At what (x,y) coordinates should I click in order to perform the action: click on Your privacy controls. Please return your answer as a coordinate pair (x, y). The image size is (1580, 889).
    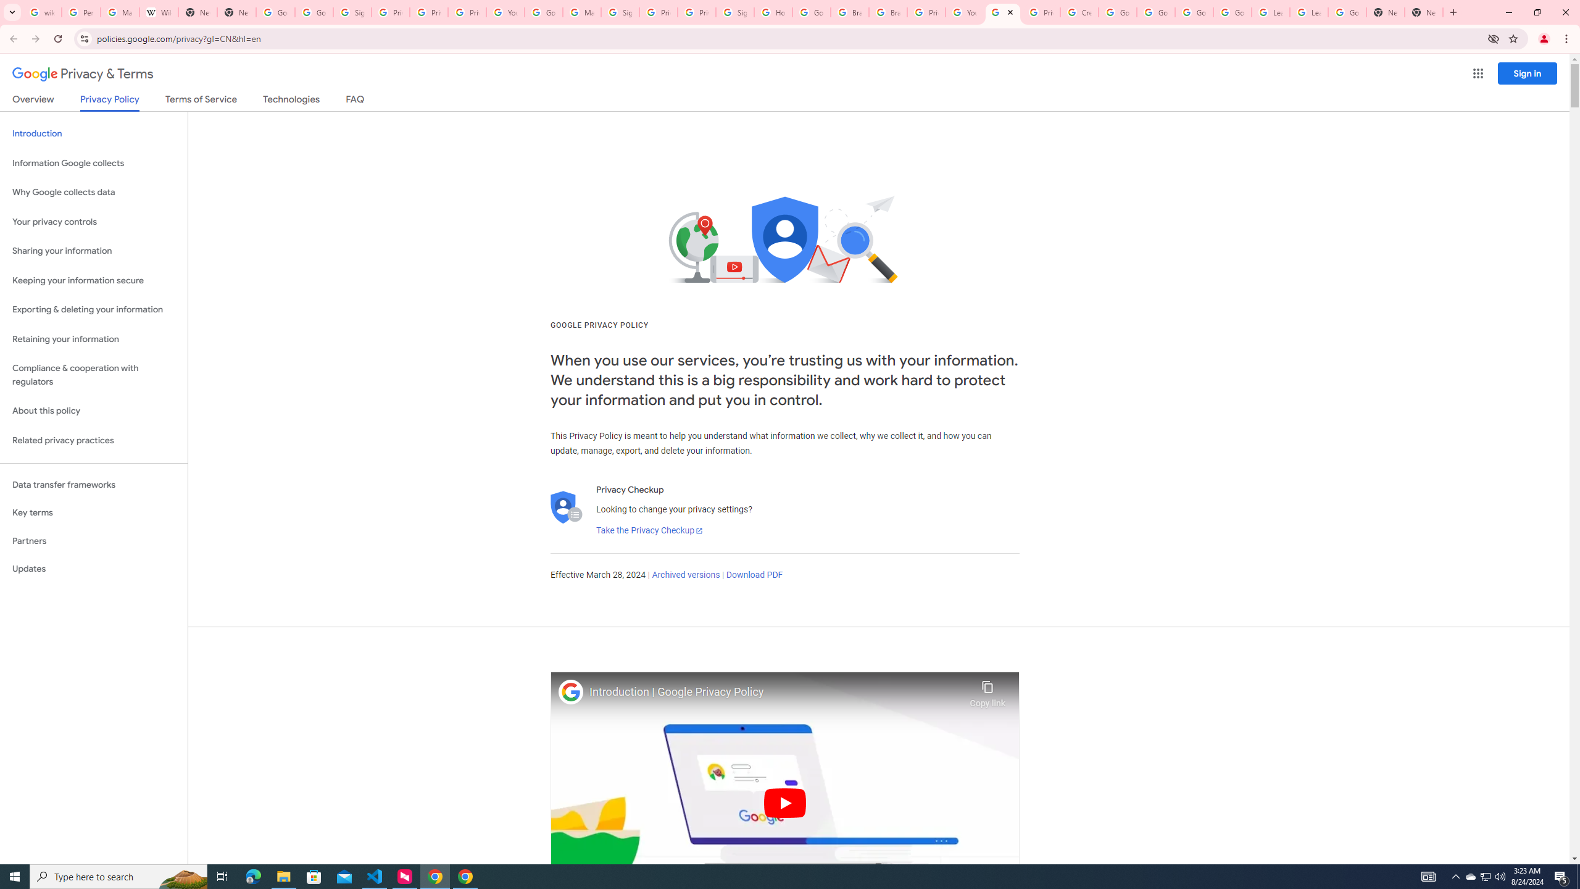
    Looking at the image, I should click on (94, 222).